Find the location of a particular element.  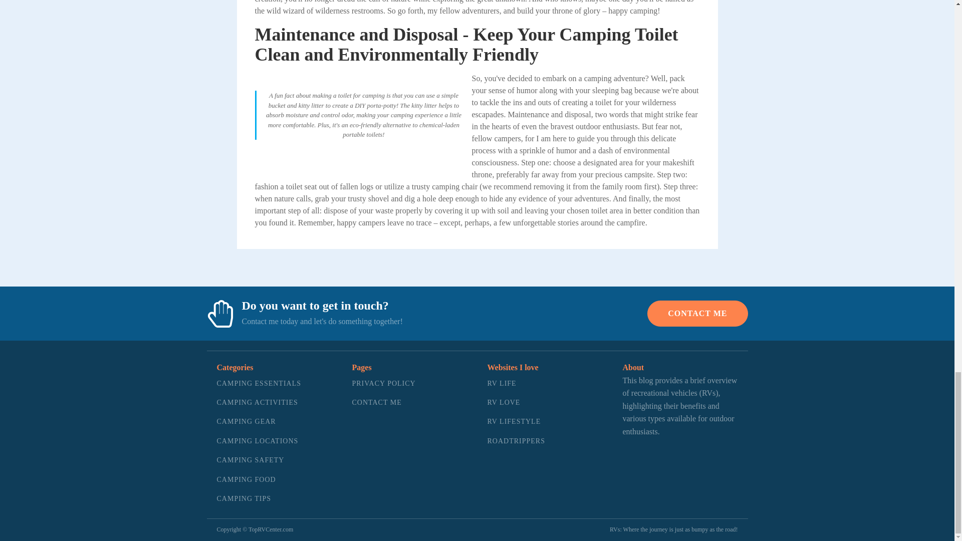

CONTACT ME is located at coordinates (384, 403).